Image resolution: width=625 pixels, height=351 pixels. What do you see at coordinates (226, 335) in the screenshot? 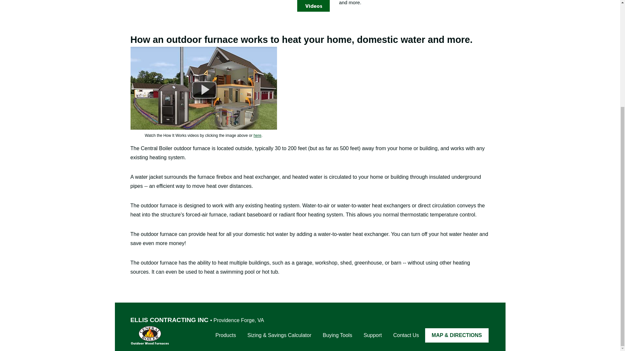
I see `Products` at bounding box center [226, 335].